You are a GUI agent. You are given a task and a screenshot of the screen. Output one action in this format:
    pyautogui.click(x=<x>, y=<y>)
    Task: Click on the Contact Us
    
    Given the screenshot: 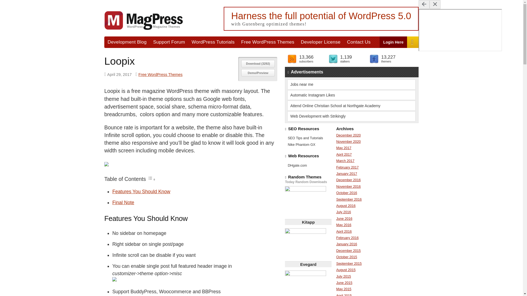 What is the action you would take?
    pyautogui.click(x=358, y=42)
    